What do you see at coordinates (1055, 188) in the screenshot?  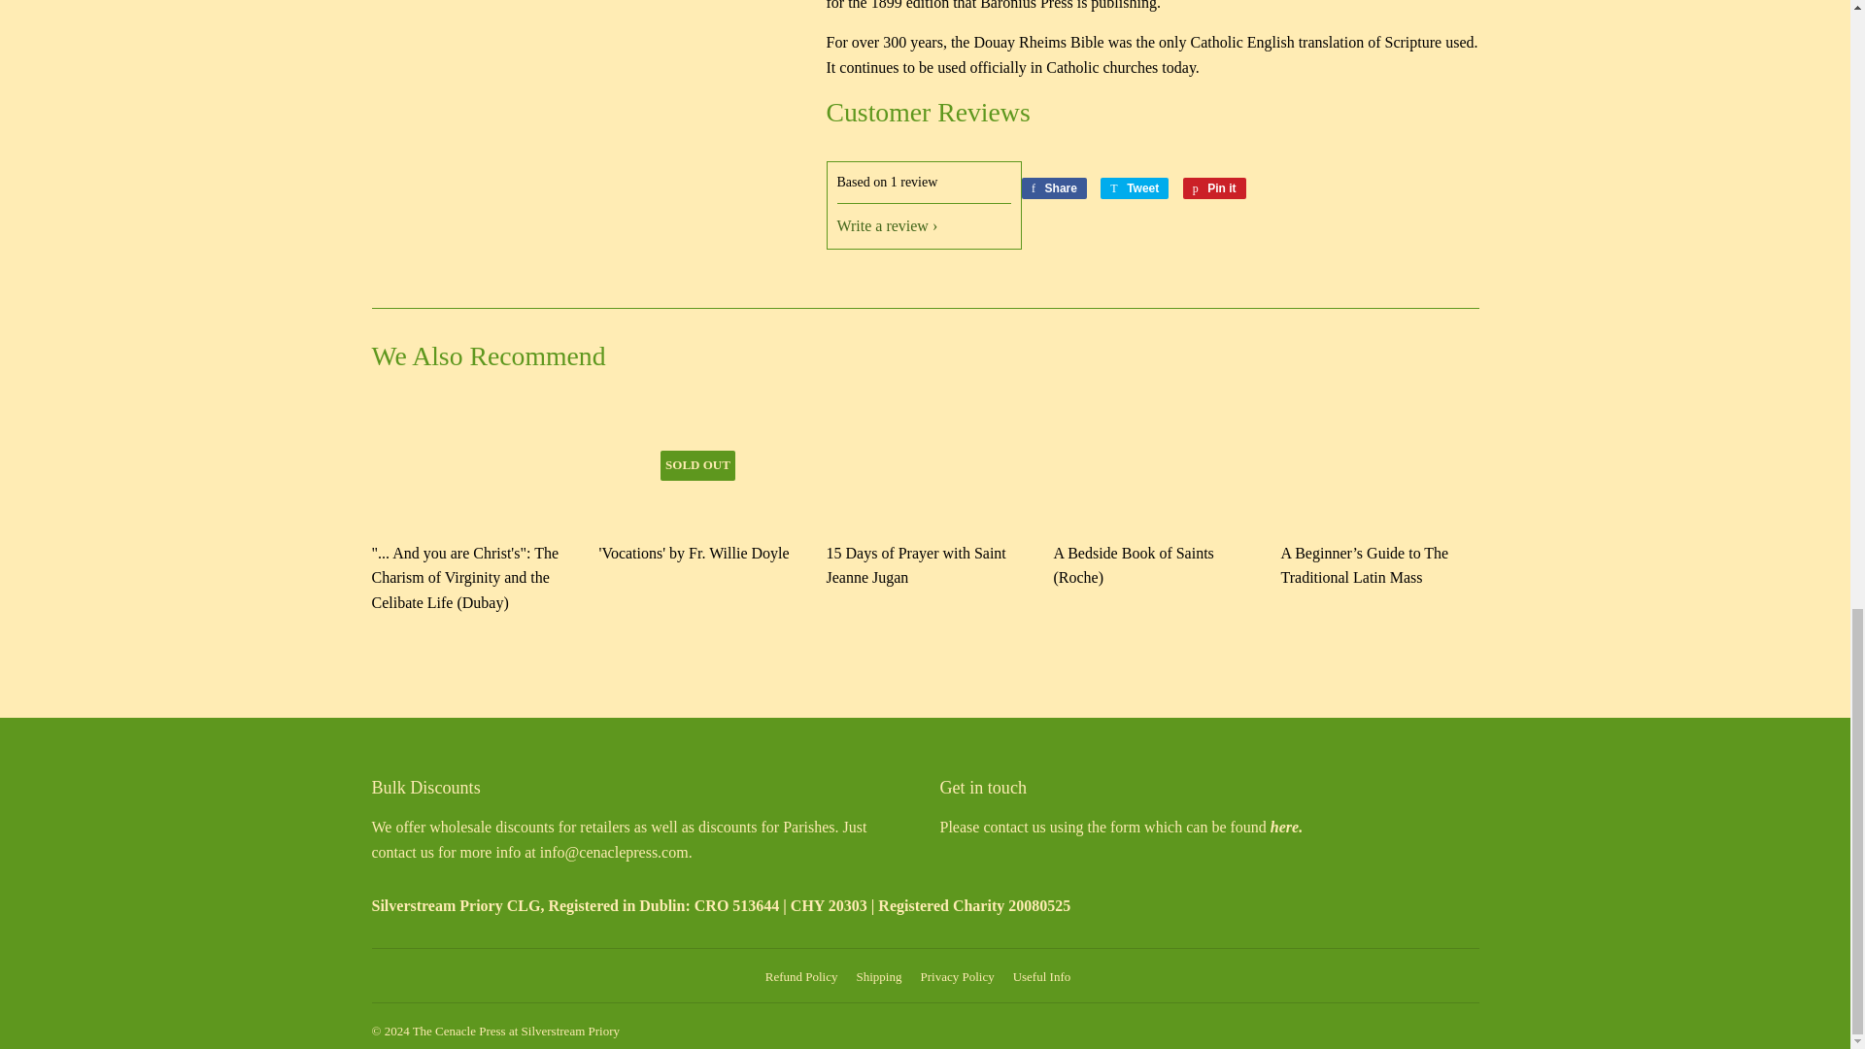 I see `Share on Facebook` at bounding box center [1055, 188].